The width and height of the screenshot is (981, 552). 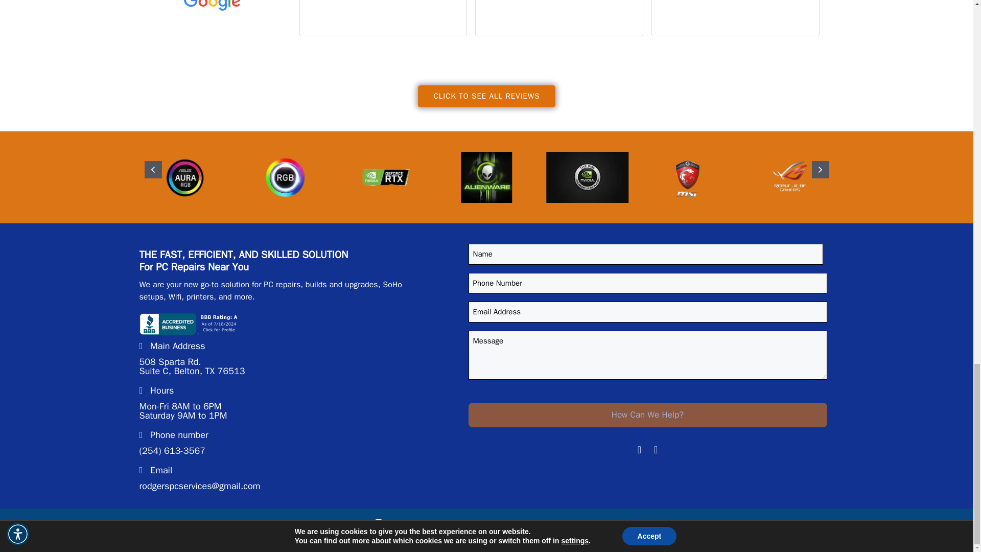 I want to click on Hours, so click(x=156, y=392).